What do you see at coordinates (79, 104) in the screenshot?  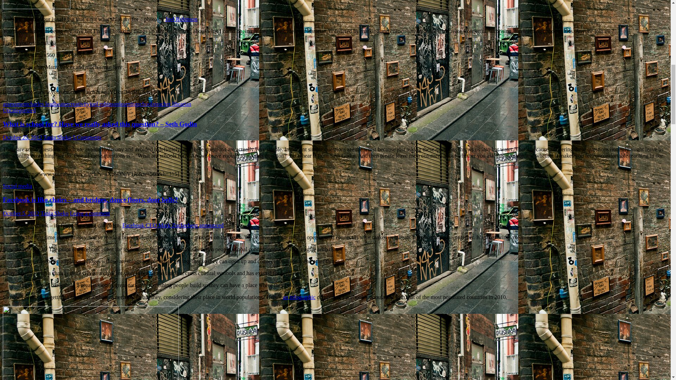 I see `creativity` at bounding box center [79, 104].